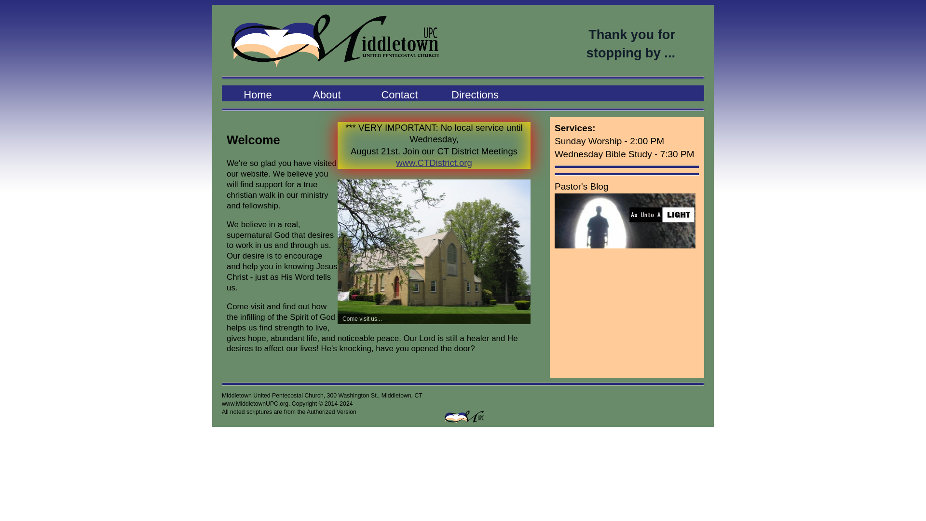  What do you see at coordinates (476, 102) in the screenshot?
I see `    Directions      ` at bounding box center [476, 102].